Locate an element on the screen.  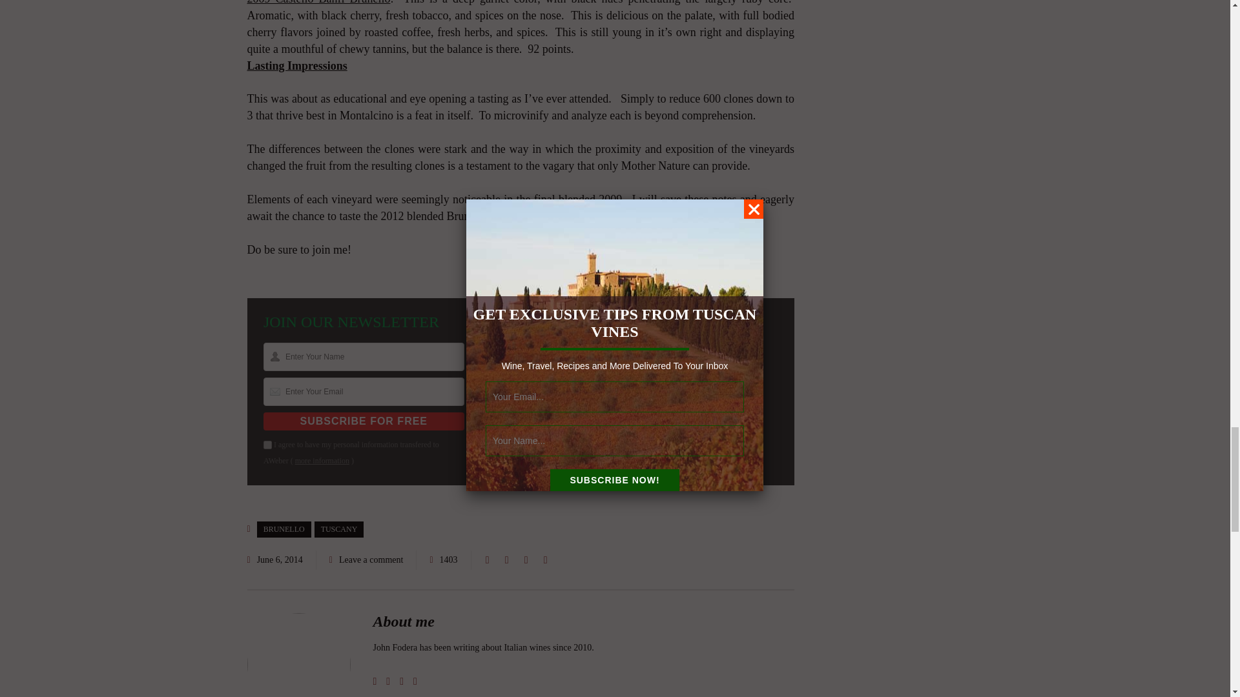
Share this is located at coordinates (487, 560).